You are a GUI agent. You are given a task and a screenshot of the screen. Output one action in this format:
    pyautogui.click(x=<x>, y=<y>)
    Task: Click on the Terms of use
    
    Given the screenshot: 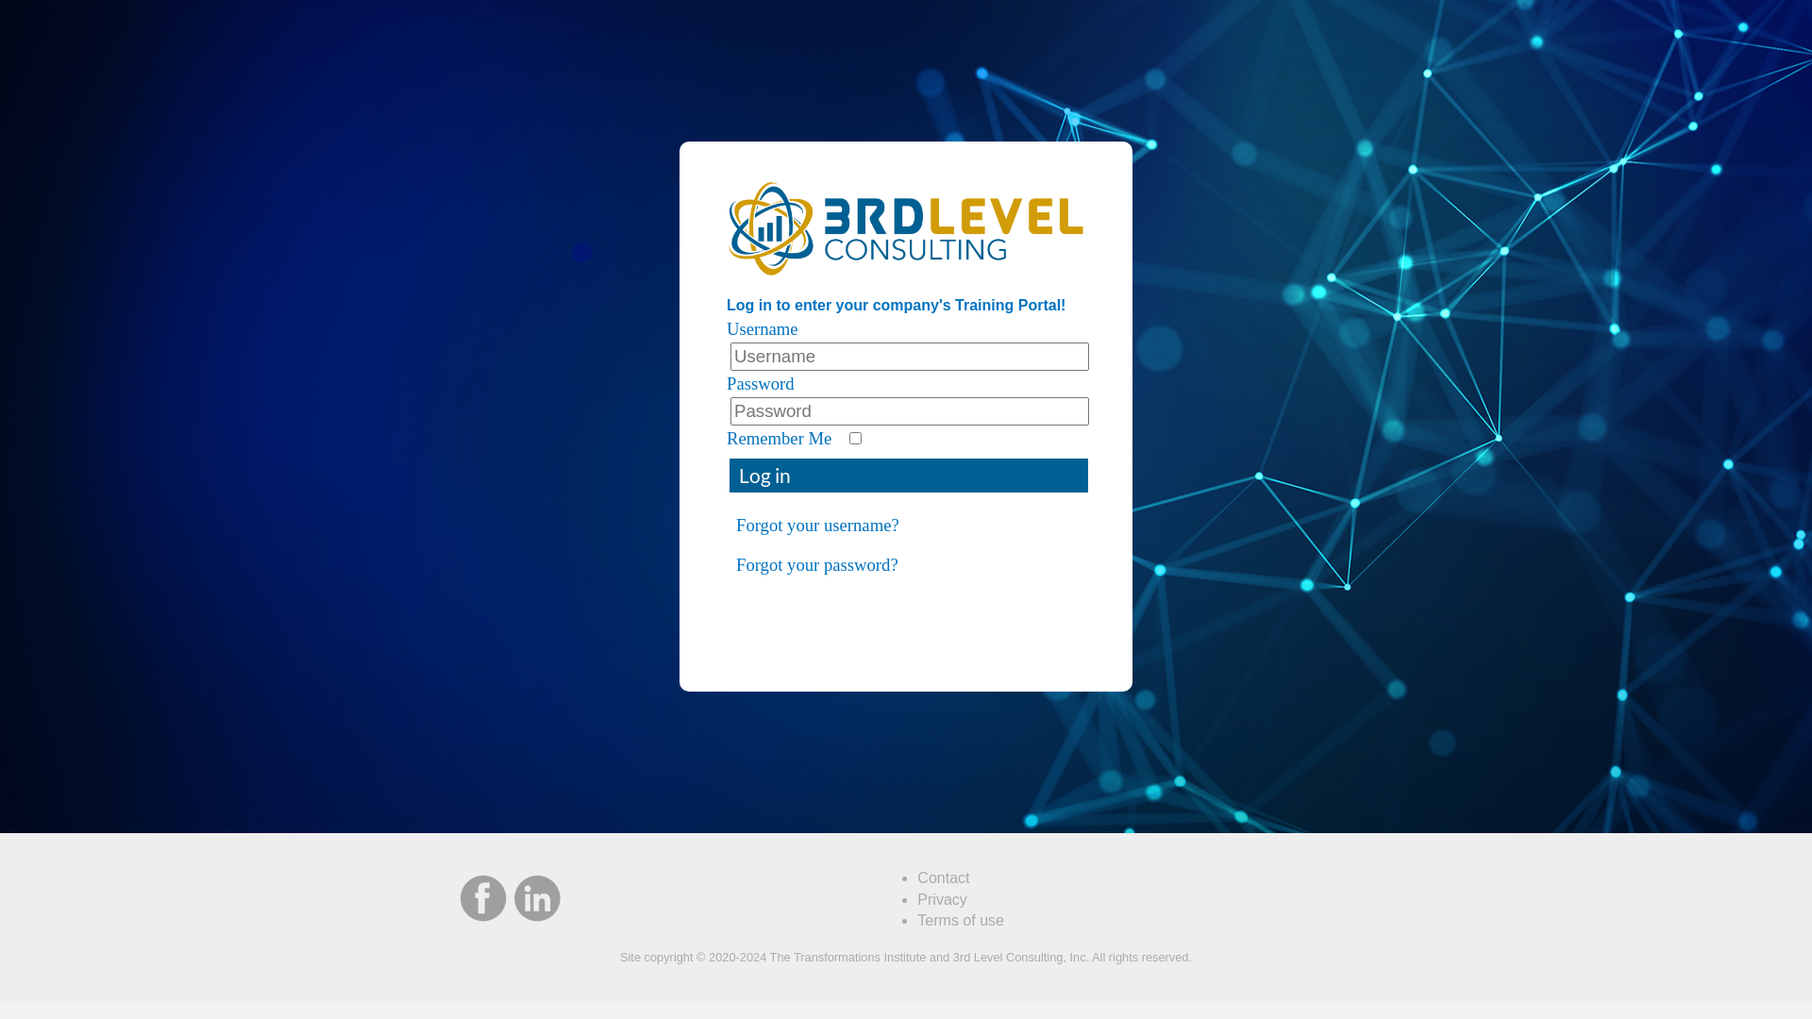 What is the action you would take?
    pyautogui.click(x=961, y=921)
    